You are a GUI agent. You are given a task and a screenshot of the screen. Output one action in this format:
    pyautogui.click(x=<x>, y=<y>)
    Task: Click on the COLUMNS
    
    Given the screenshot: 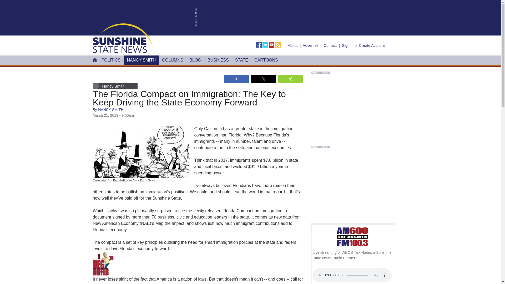 What is the action you would take?
    pyautogui.click(x=173, y=60)
    